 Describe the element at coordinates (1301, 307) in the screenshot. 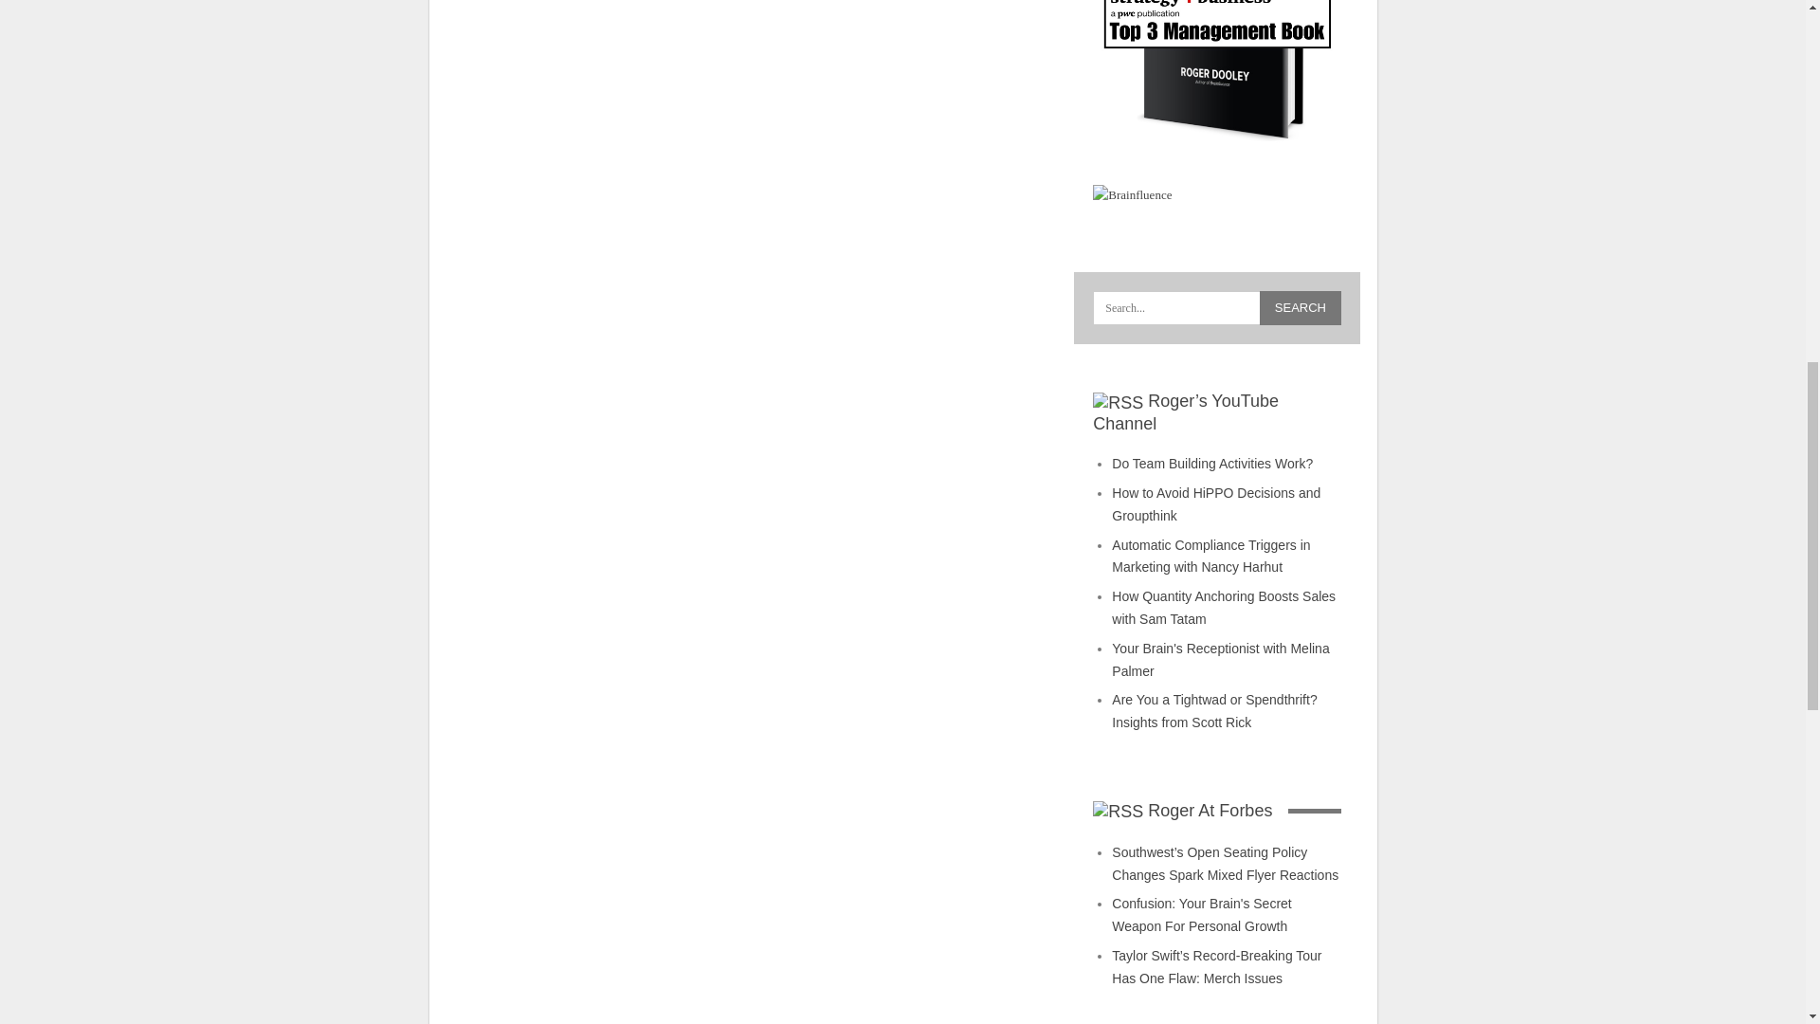

I see `Search` at that location.